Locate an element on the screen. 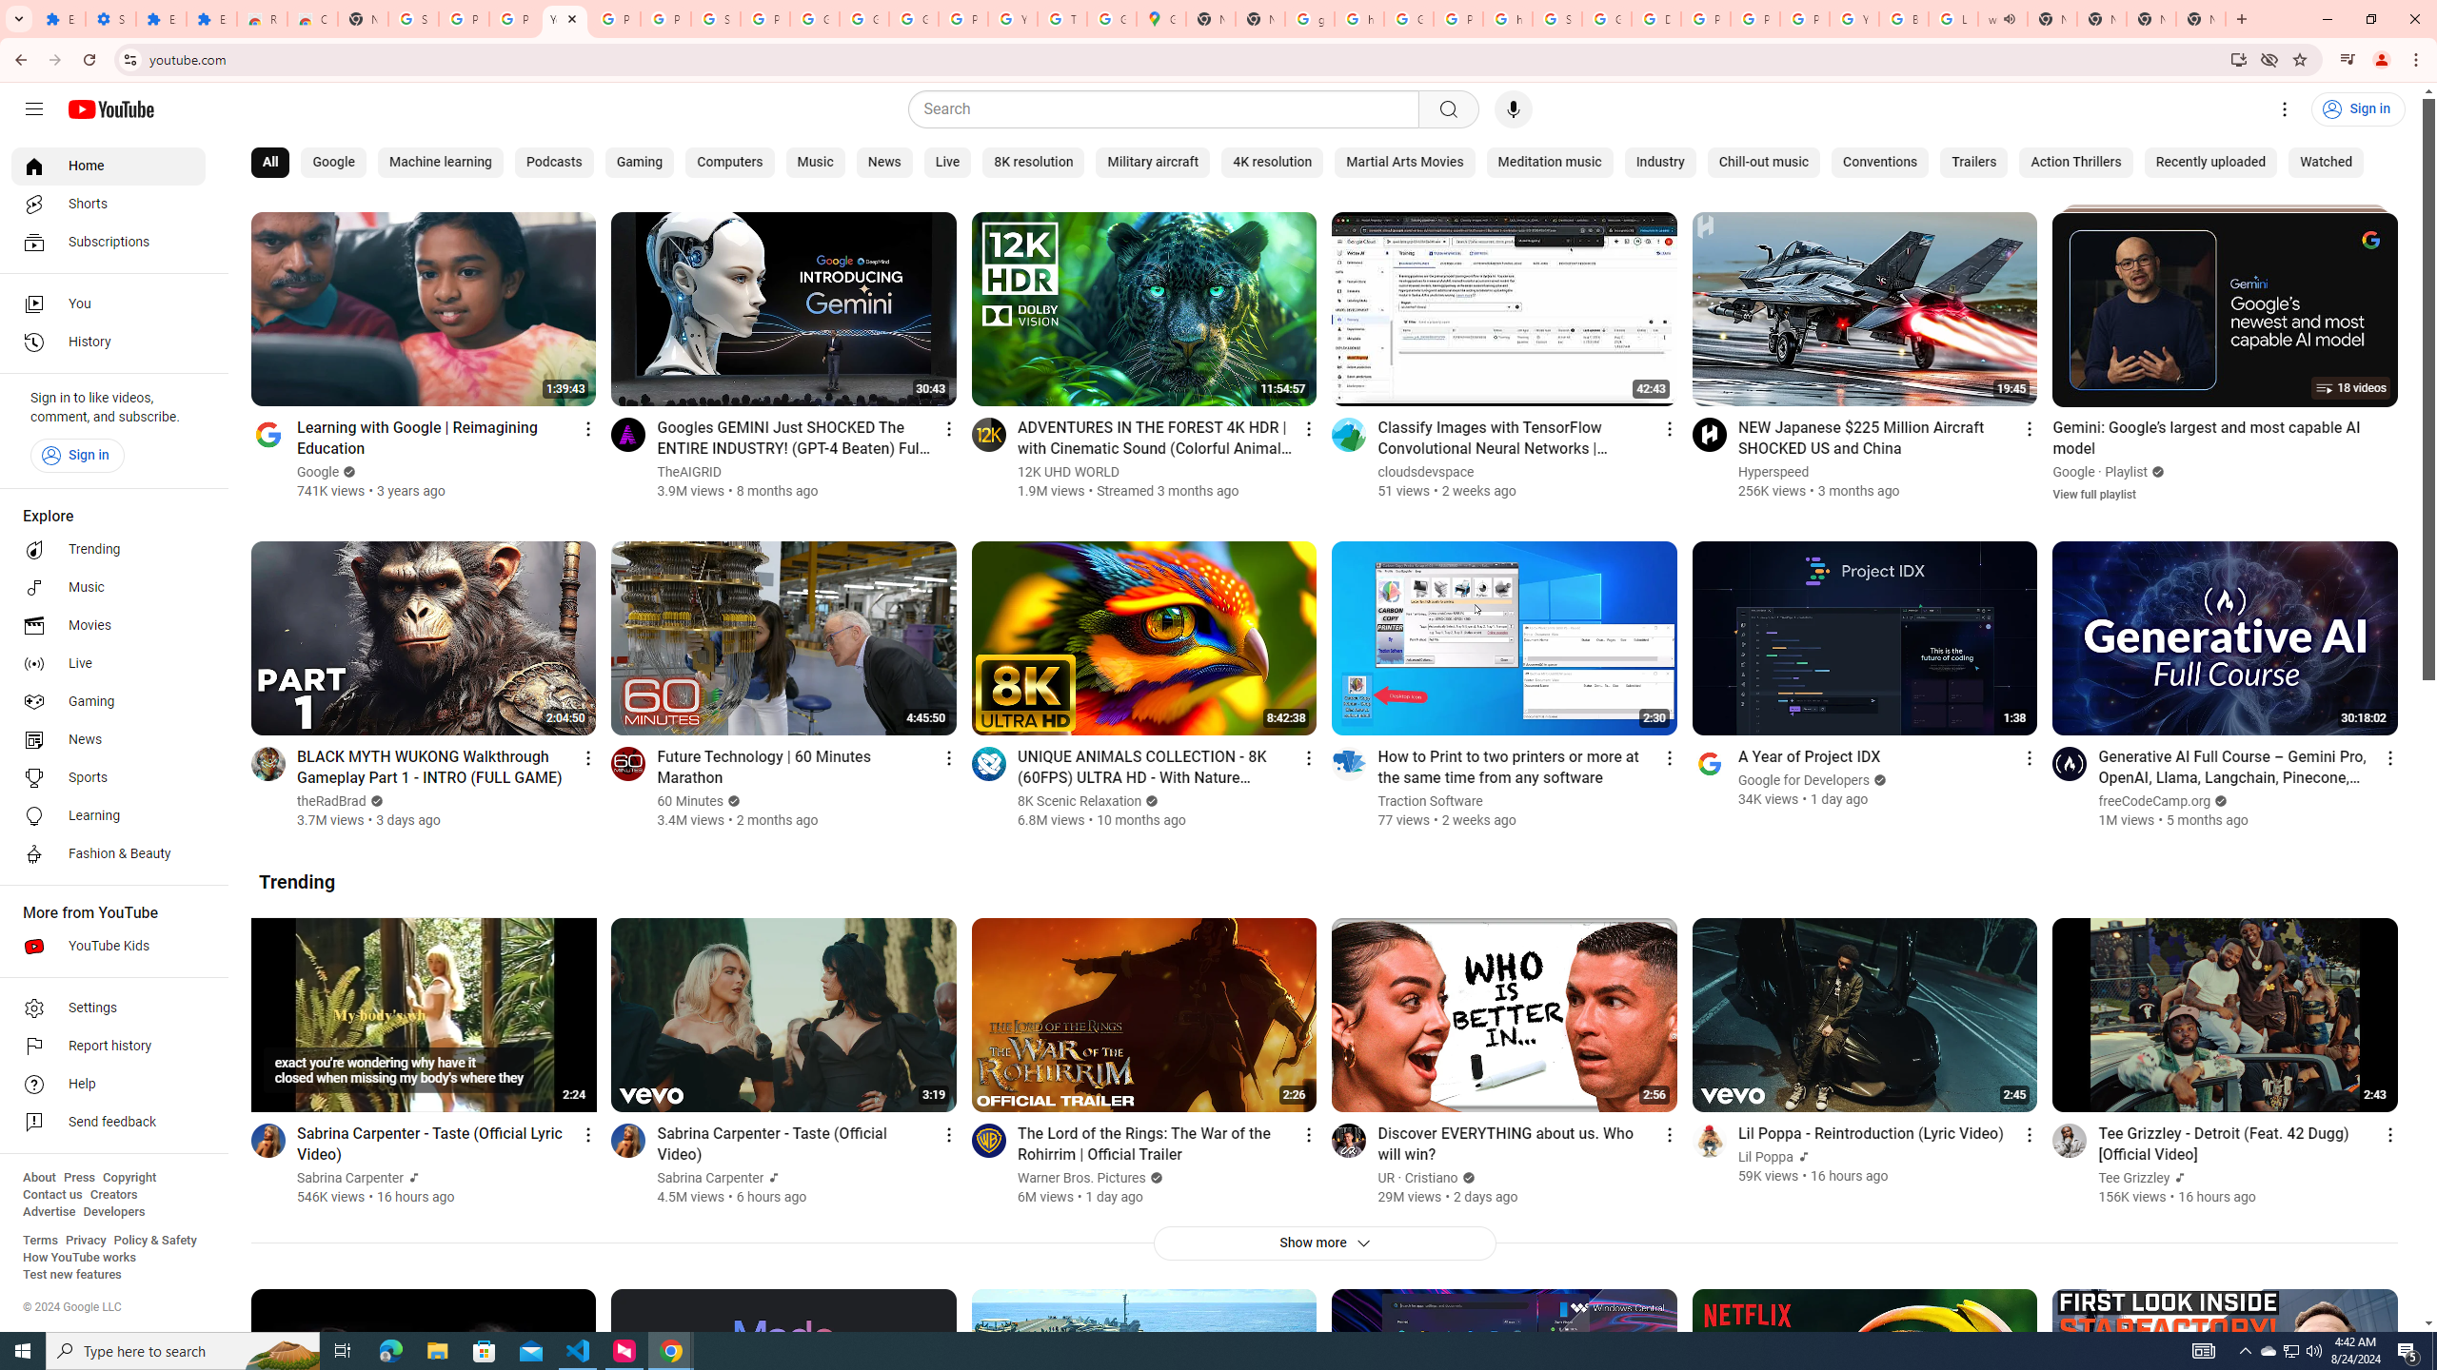 Image resolution: width=2437 pixels, height=1370 pixels. Playlist is located at coordinates (2127, 472).